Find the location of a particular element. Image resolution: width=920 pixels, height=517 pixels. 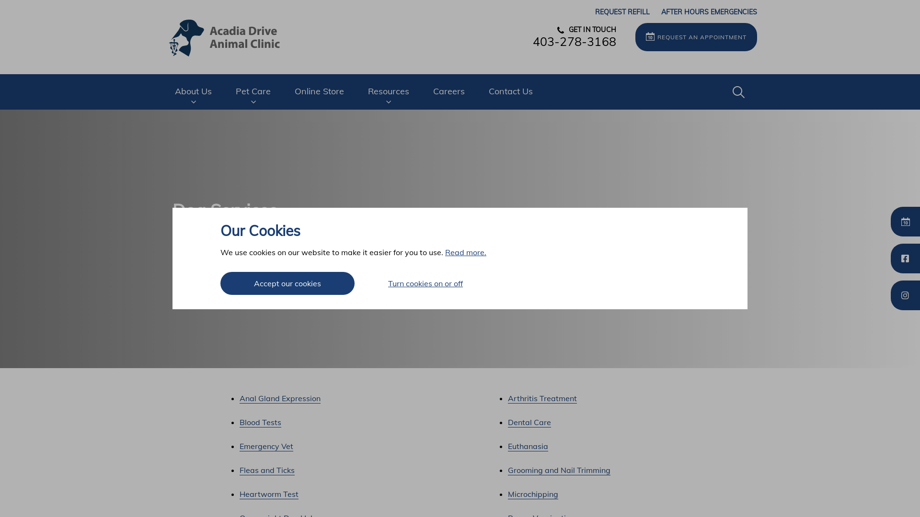

Acadia Drive Animal Clinic's homepage is located at coordinates (225, 37).